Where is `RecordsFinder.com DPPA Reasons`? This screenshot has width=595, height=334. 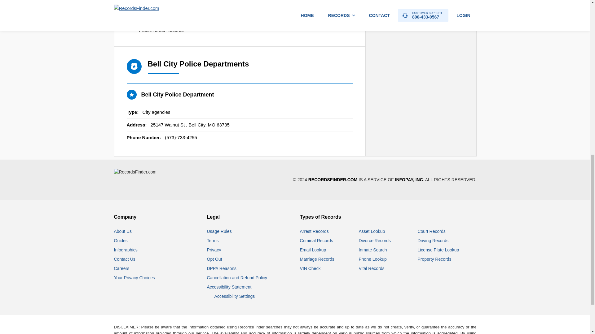 RecordsFinder.com DPPA Reasons is located at coordinates (222, 268).